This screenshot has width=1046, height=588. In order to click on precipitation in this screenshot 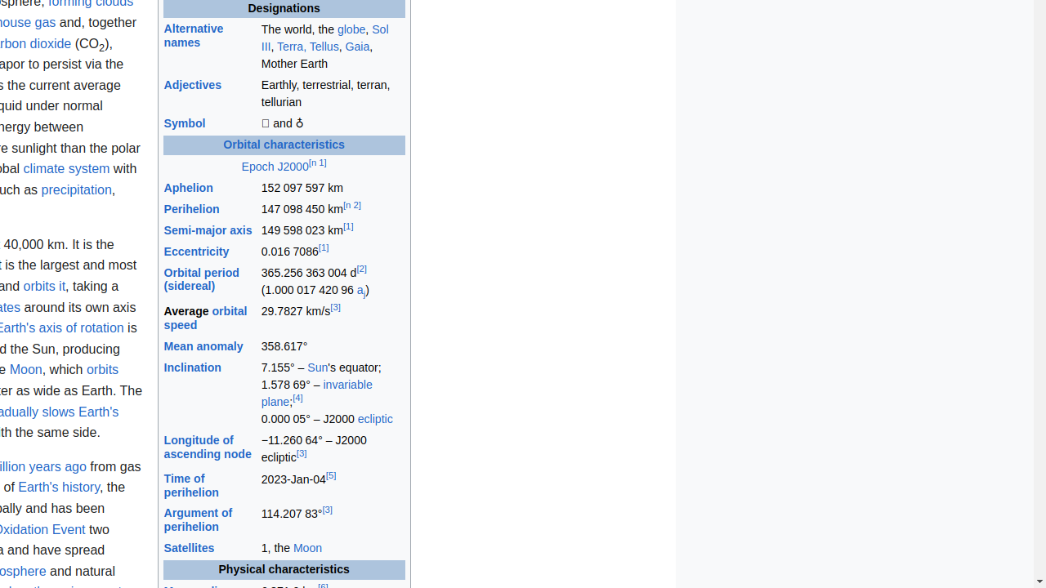, I will do `click(77, 189)`.